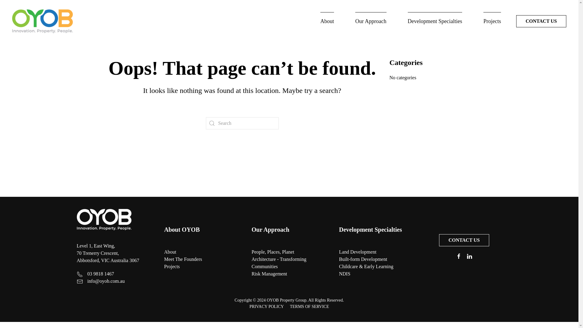 This screenshot has width=583, height=328. Describe the element at coordinates (270, 230) in the screenshot. I see `Our Approach` at that location.